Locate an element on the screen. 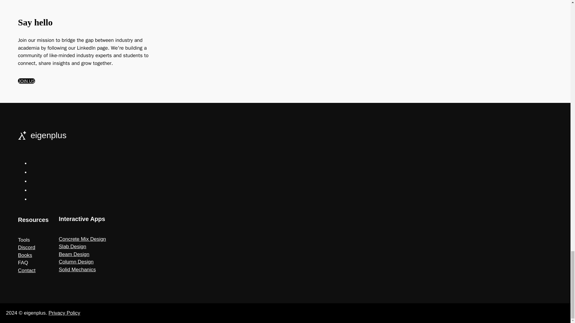 This screenshot has width=575, height=323. JOIN US is located at coordinates (26, 81).